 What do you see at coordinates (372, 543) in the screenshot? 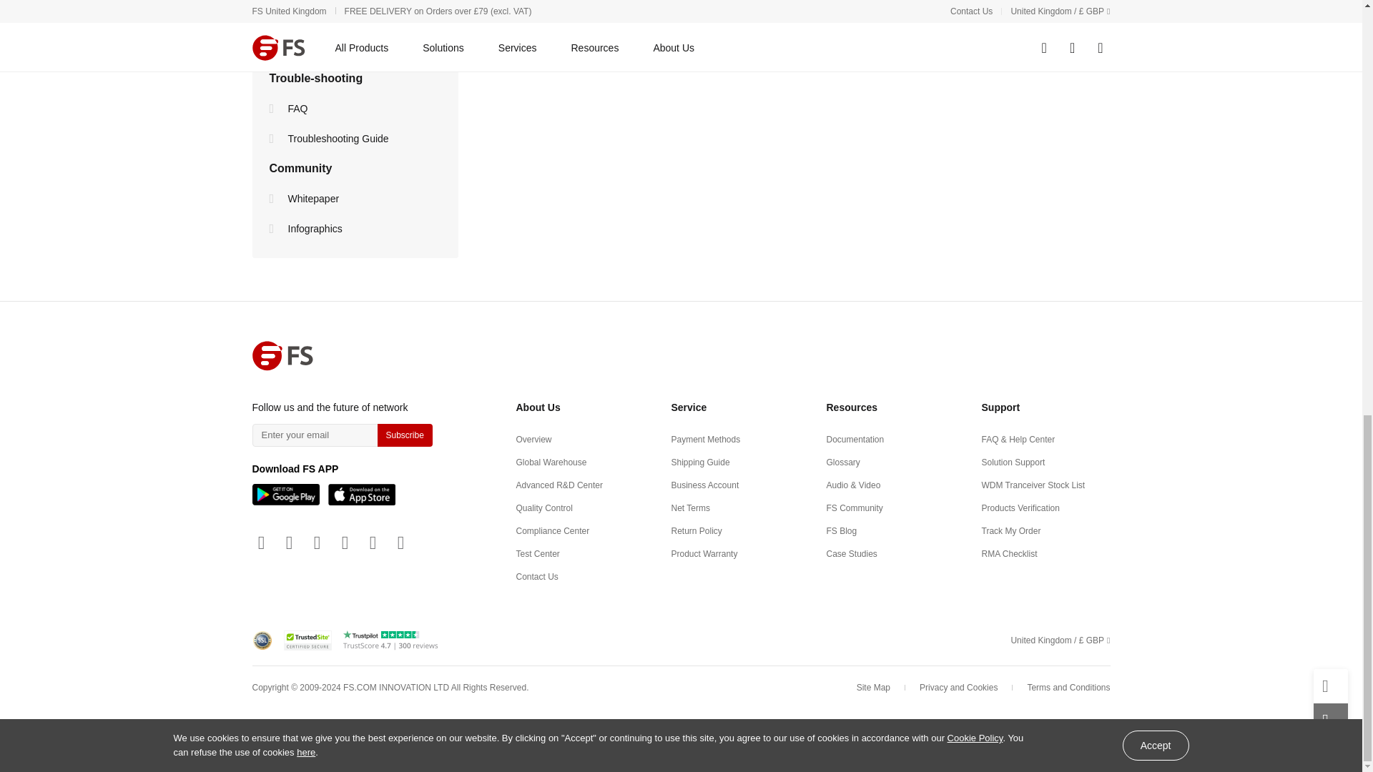
I see `FS Instagram` at bounding box center [372, 543].